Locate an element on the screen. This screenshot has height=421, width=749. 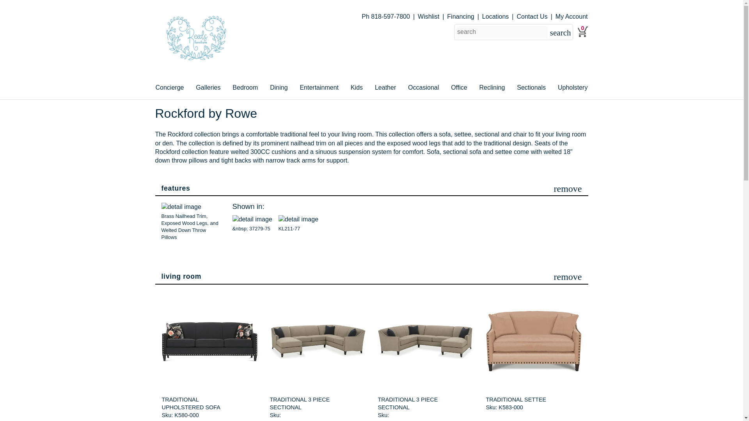
Click to view this Item. is located at coordinates (197, 403).